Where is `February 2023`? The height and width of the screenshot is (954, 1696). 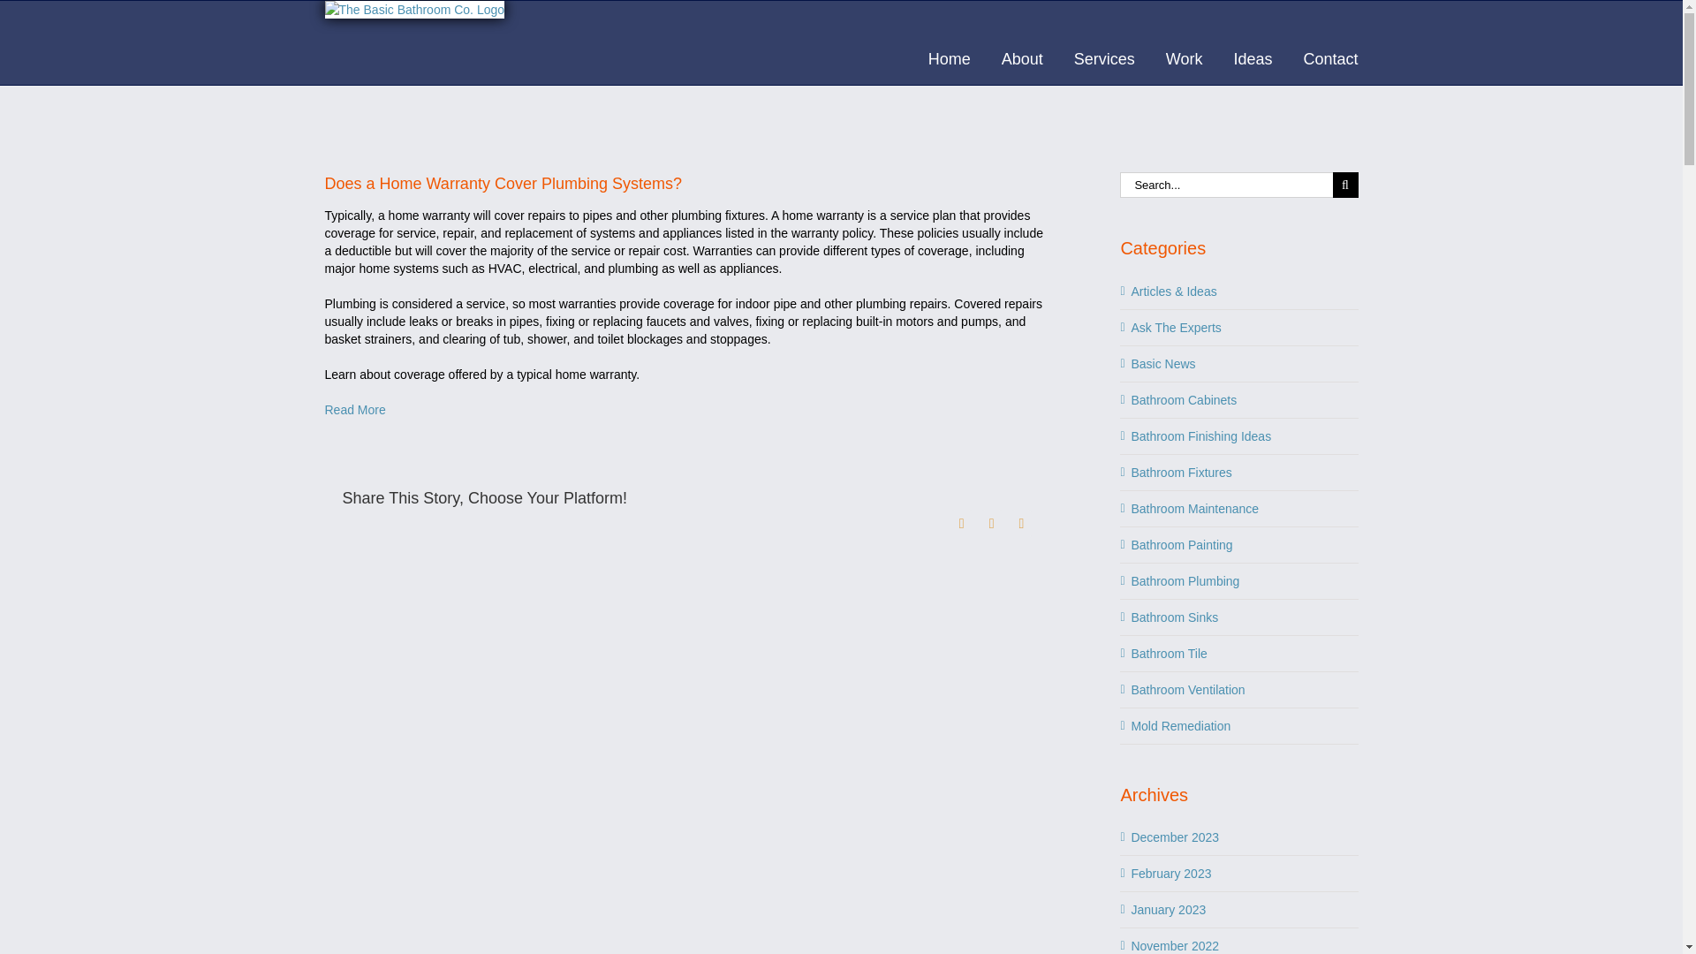 February 2023 is located at coordinates (1170, 873).